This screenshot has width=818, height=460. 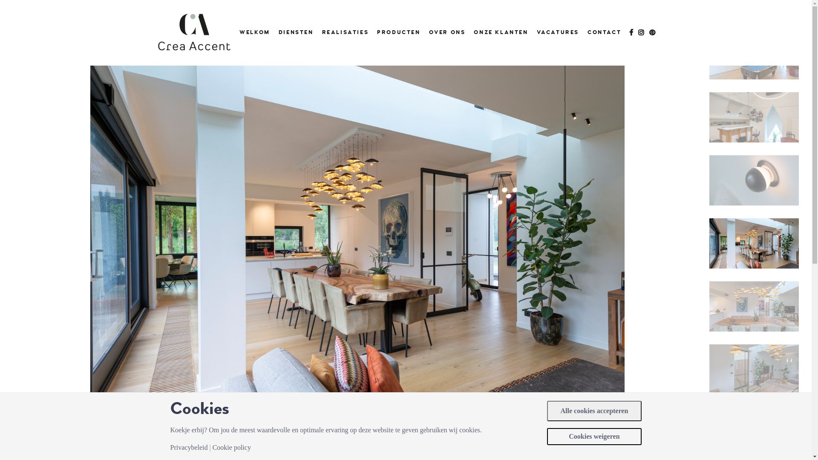 I want to click on Alle cookies accepteren, so click(x=594, y=411).